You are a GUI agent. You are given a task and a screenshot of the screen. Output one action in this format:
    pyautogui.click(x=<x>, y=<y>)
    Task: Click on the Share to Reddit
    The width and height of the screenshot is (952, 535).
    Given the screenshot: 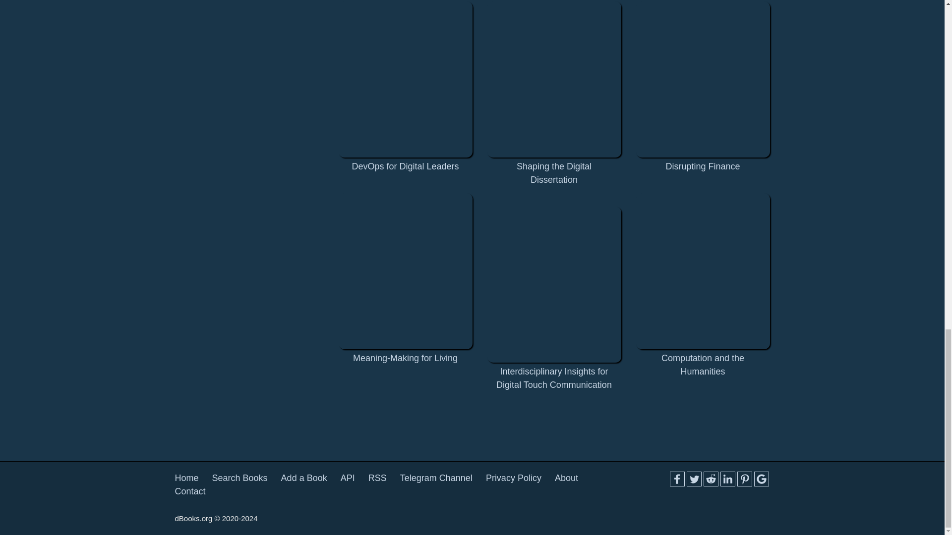 What is the action you would take?
    pyautogui.click(x=710, y=479)
    